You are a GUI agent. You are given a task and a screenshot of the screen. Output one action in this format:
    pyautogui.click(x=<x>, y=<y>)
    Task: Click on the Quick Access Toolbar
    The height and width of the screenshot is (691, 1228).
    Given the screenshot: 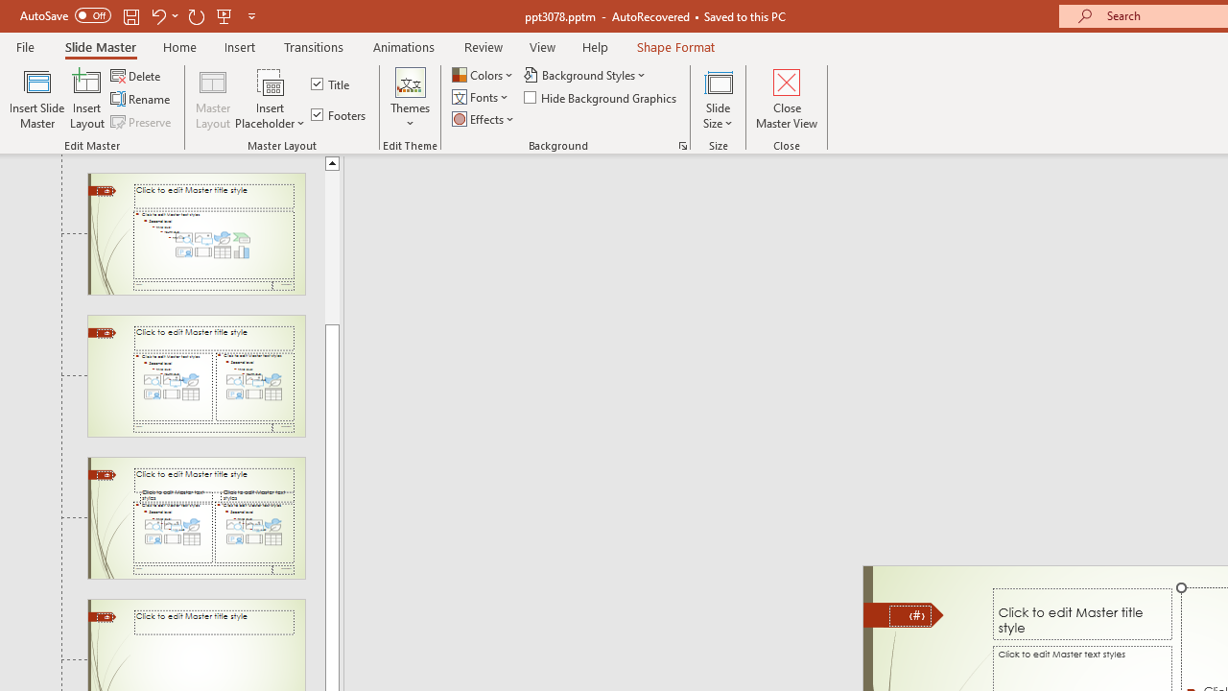 What is the action you would take?
    pyautogui.click(x=140, y=15)
    